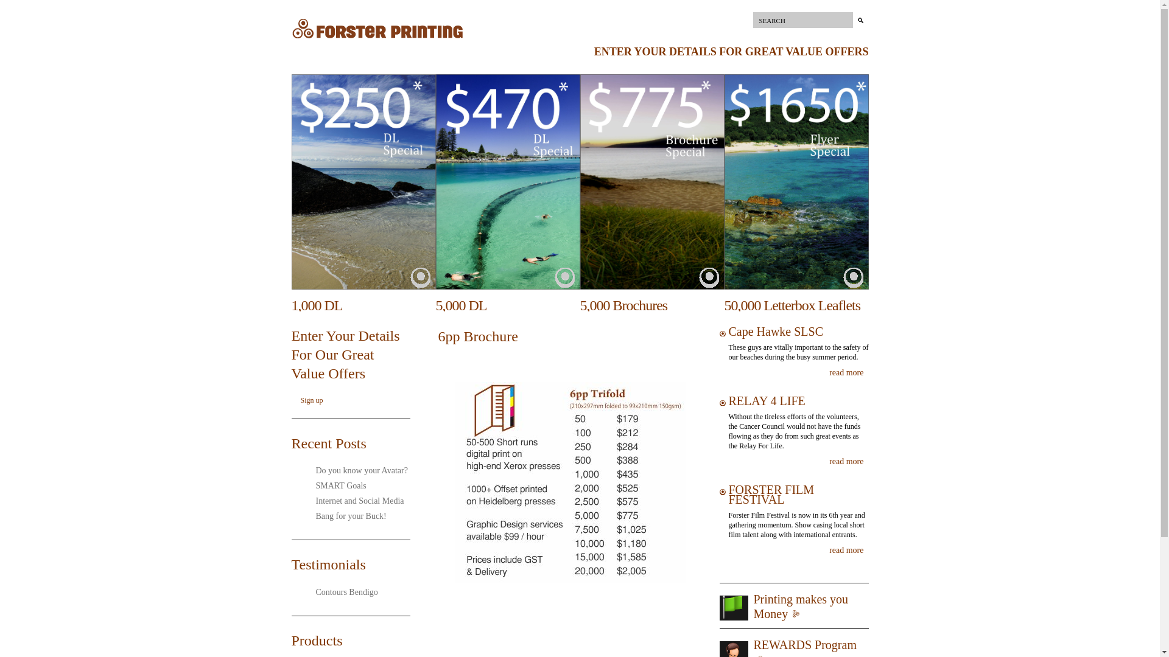 The width and height of the screenshot is (1169, 657). Describe the element at coordinates (849, 462) in the screenshot. I see `read more` at that location.